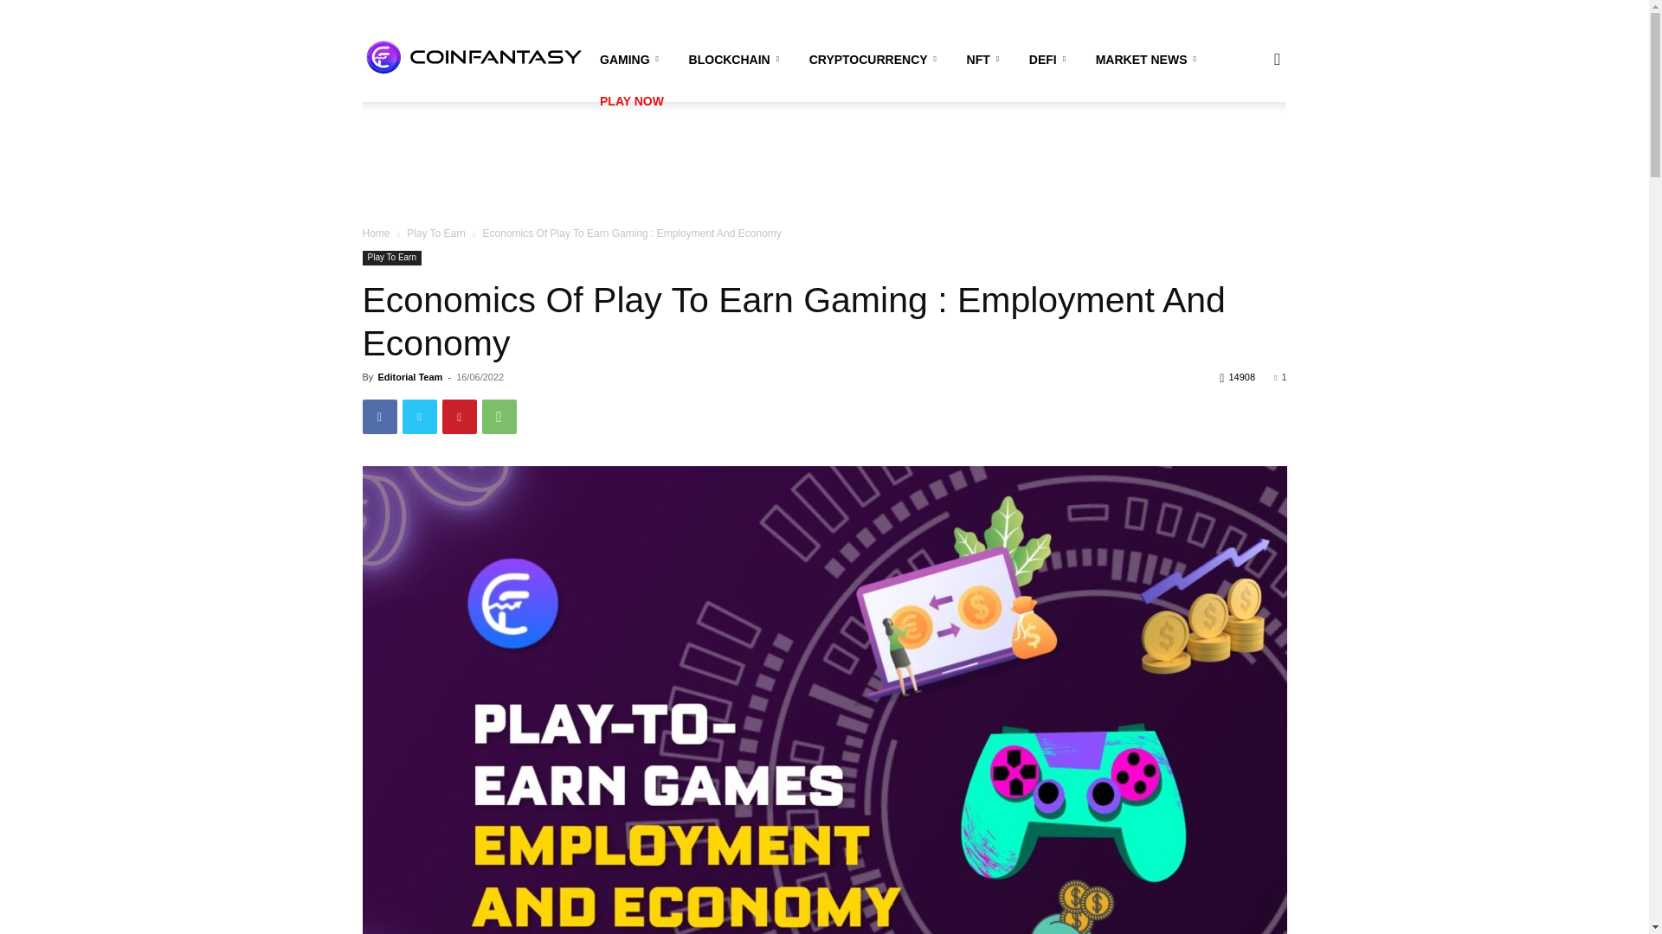 This screenshot has height=934, width=1662. I want to click on GAMING, so click(632, 59).